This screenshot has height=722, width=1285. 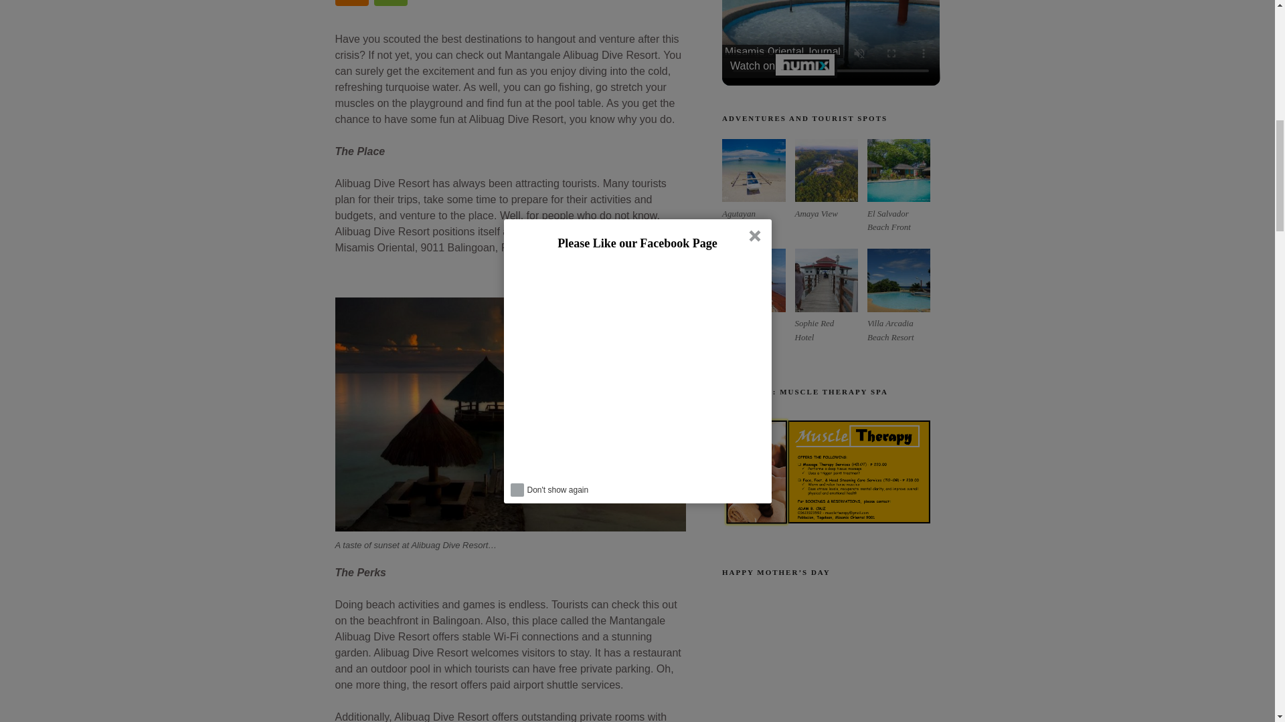 I want to click on Agutayan Island, so click(x=754, y=170).